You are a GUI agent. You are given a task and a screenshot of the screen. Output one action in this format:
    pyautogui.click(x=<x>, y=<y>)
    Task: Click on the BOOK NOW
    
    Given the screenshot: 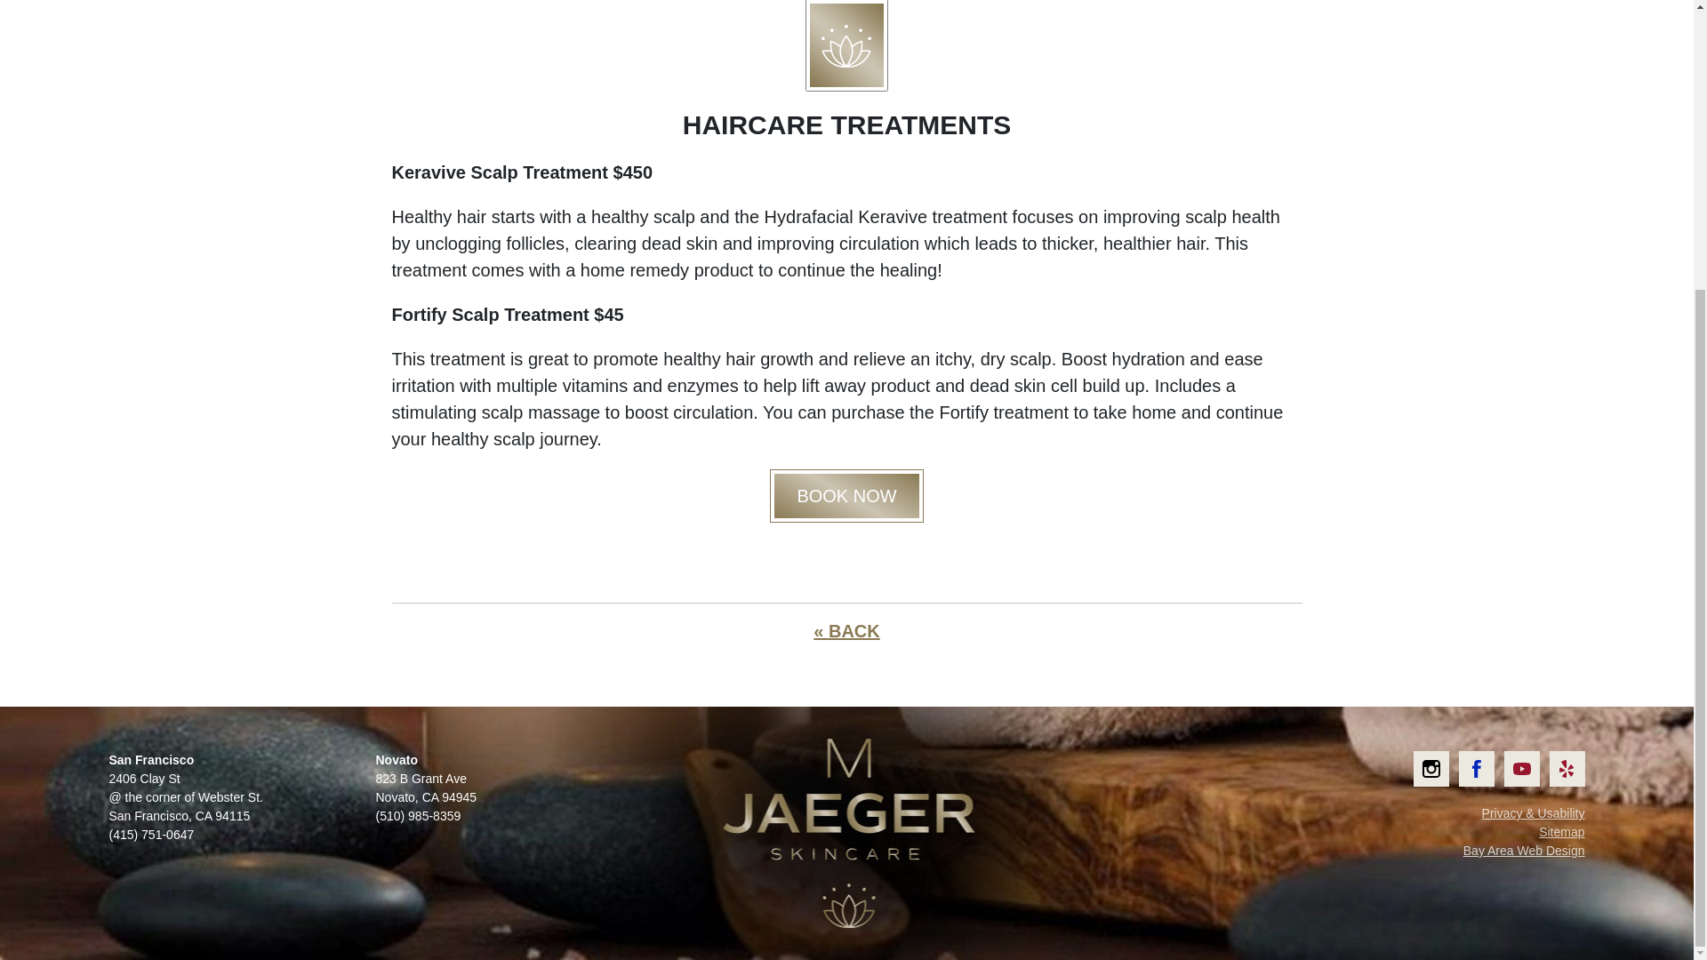 What is the action you would take?
    pyautogui.click(x=846, y=496)
    